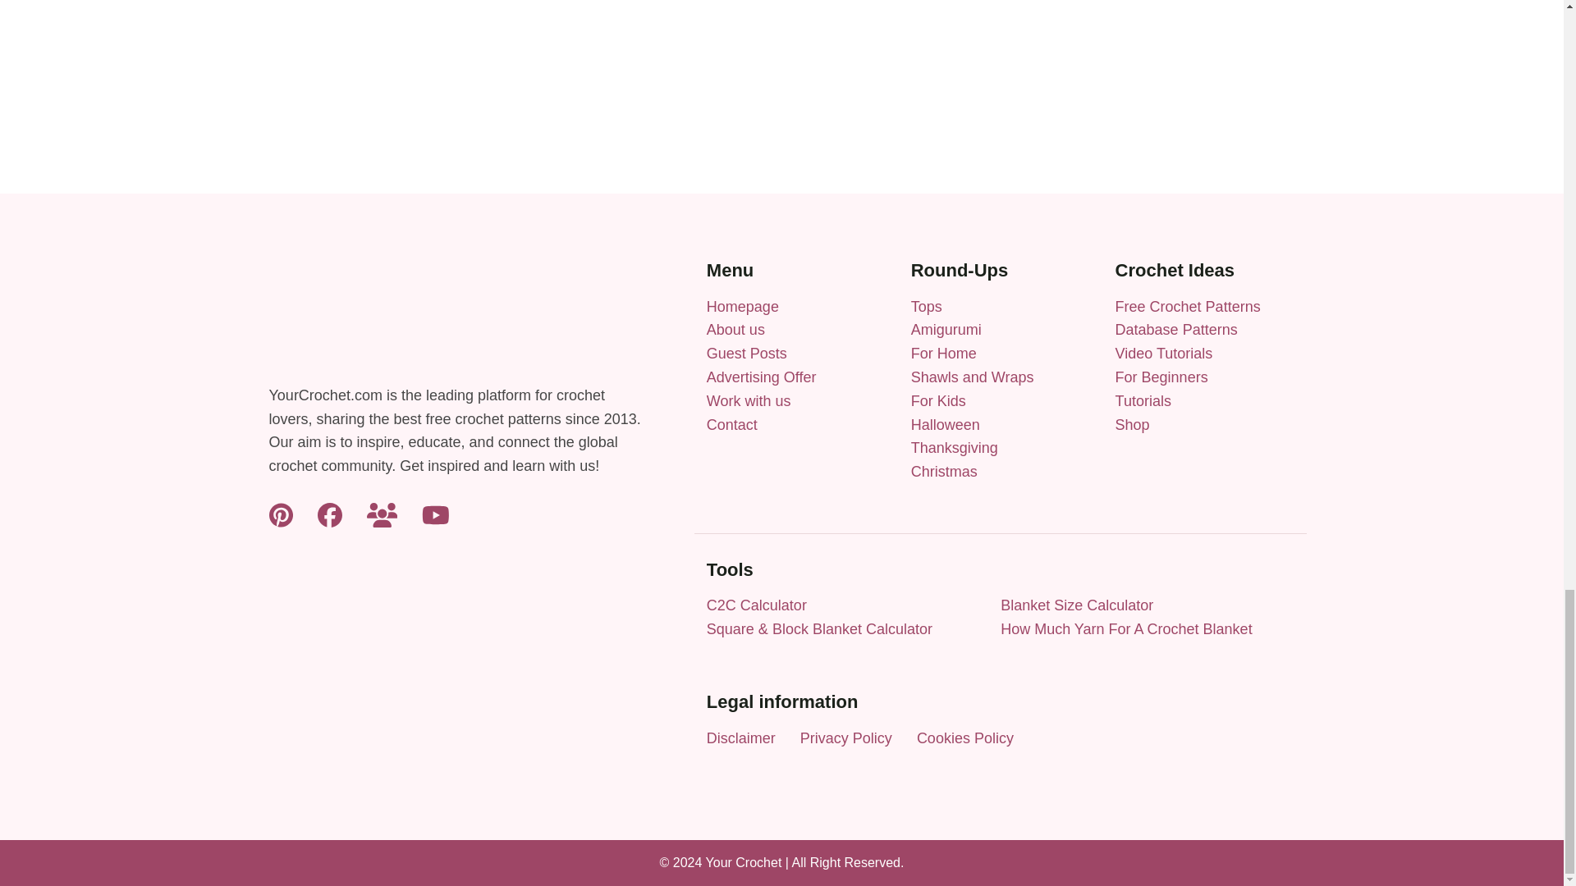  Describe the element at coordinates (926, 307) in the screenshot. I see `Round-Up Tops` at that location.